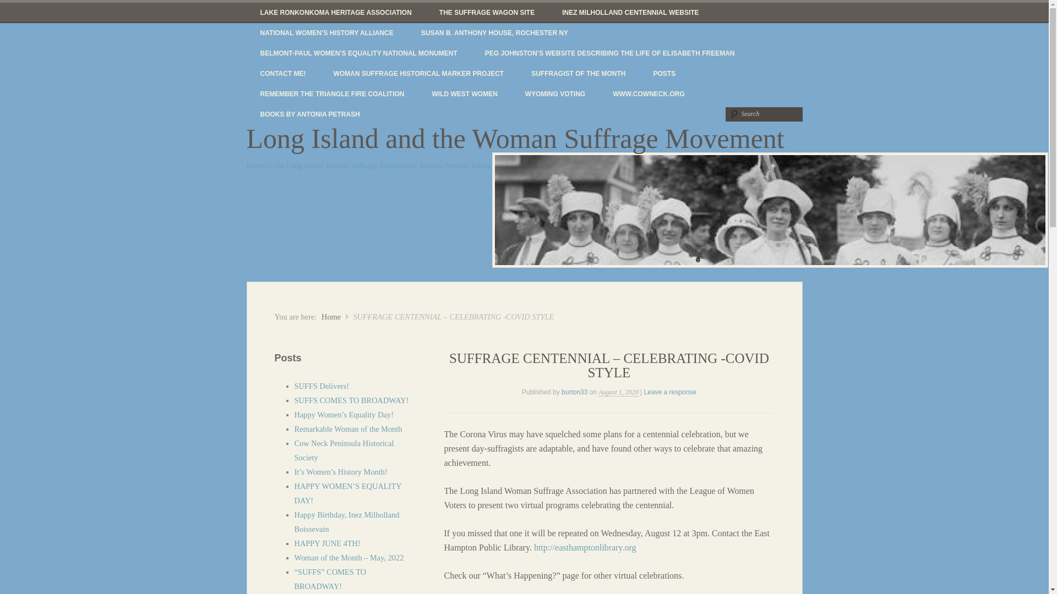 This screenshot has height=594, width=1057. Describe the element at coordinates (649, 95) in the screenshot. I see `WWW.COWNECK.ORG` at that location.